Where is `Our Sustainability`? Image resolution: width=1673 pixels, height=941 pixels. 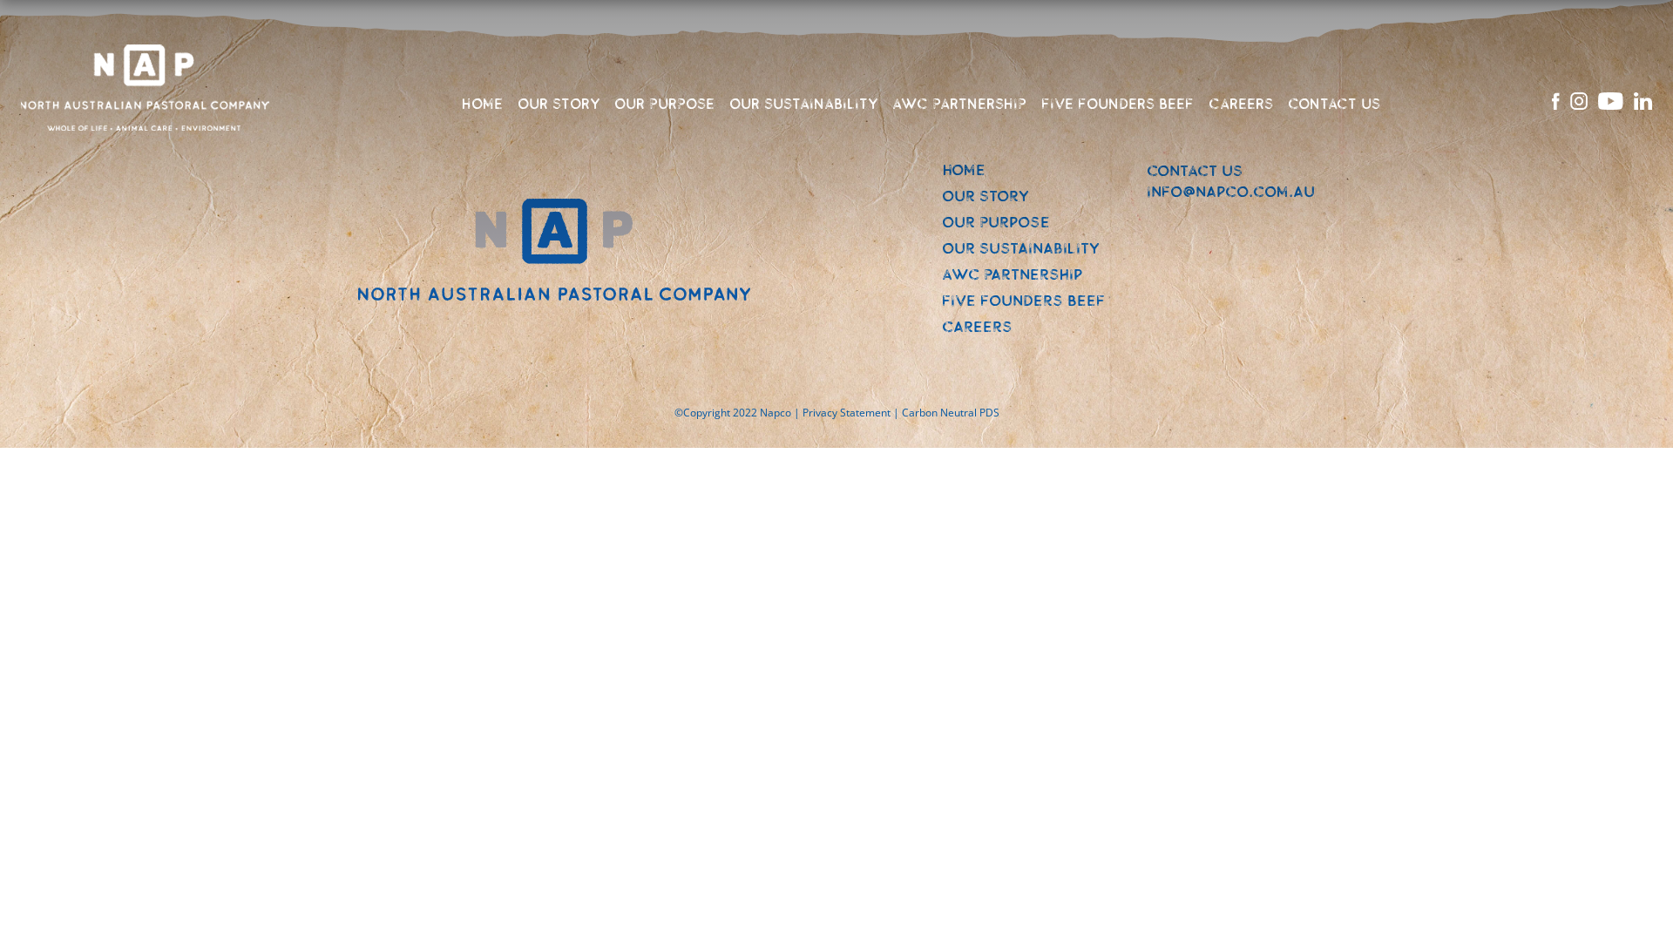 Our Sustainability is located at coordinates (1021, 248).